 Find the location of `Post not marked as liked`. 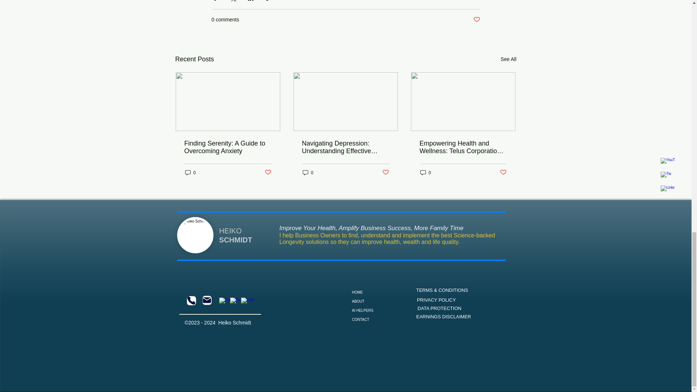

Post not marked as liked is located at coordinates (503, 173).